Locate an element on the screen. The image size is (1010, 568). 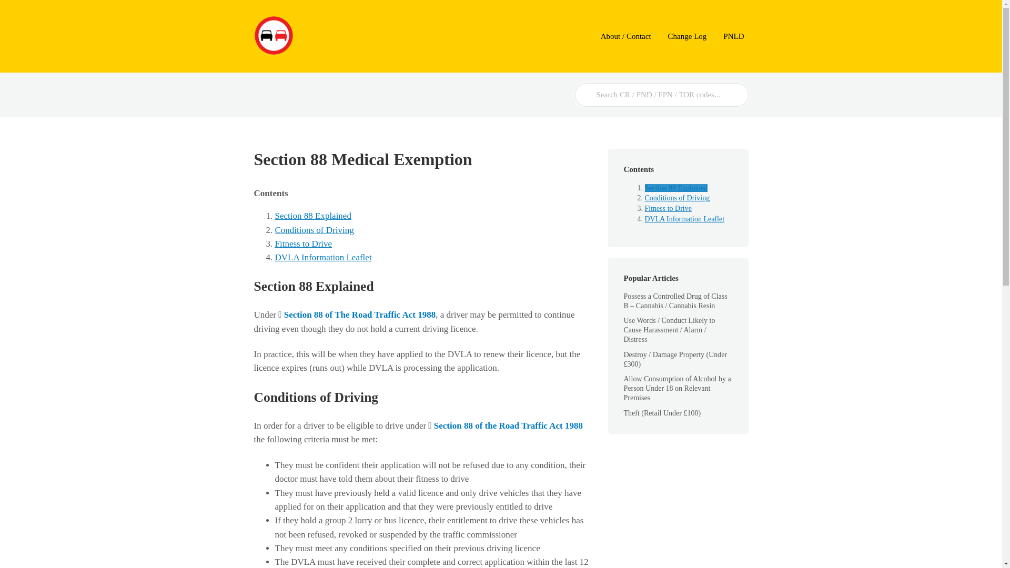
Fitness to Drive is located at coordinates (668, 208).